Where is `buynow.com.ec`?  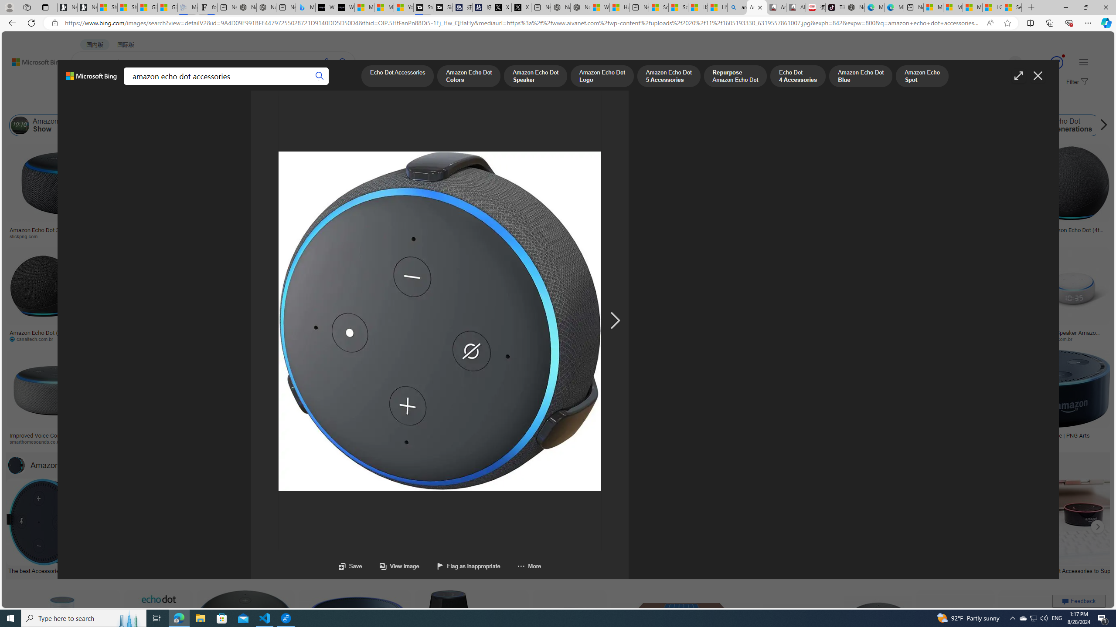 buynow.com.ec is located at coordinates (461, 339).